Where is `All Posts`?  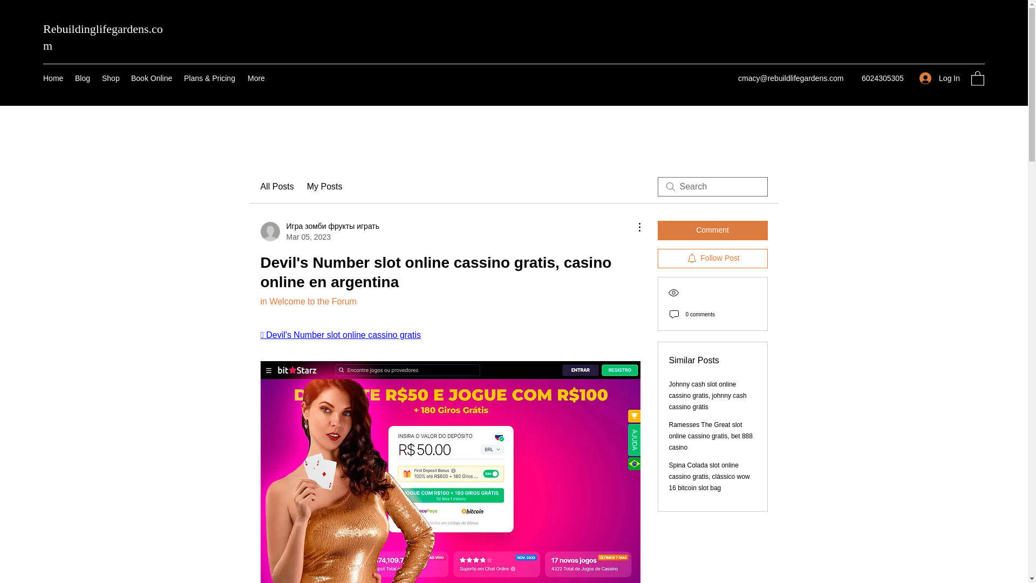 All Posts is located at coordinates (276, 186).